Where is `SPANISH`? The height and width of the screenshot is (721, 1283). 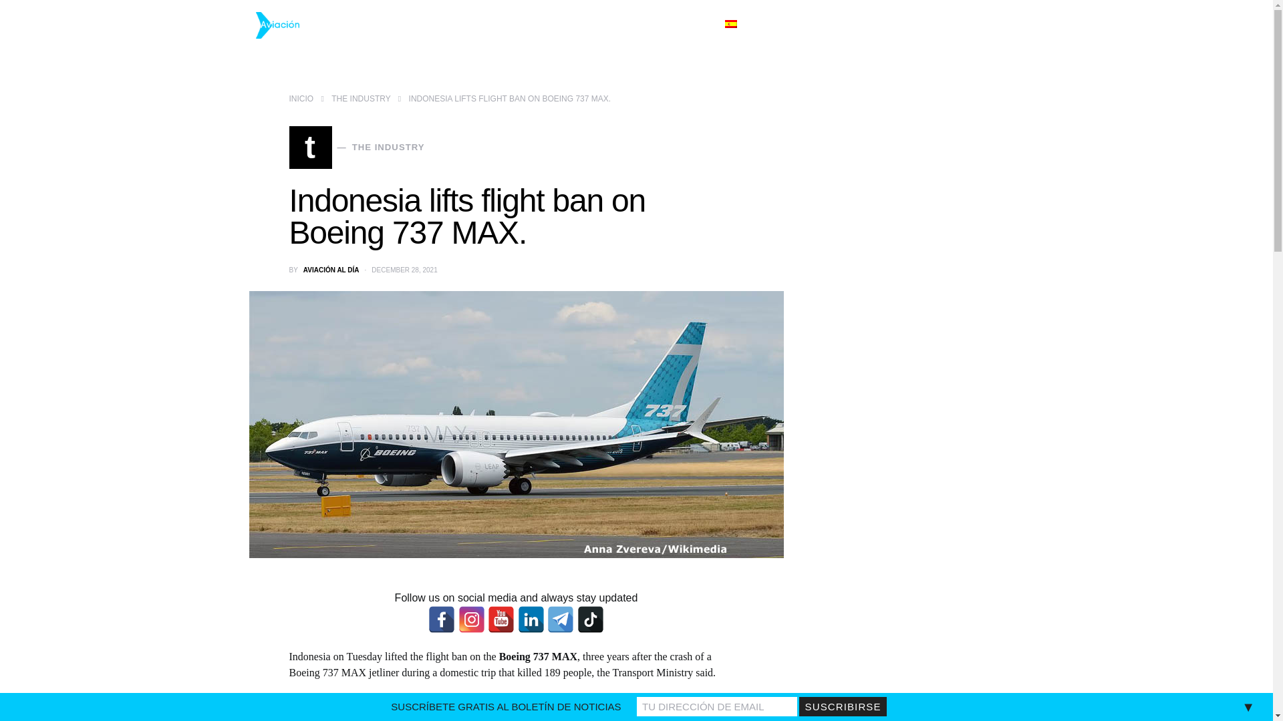 SPANISH is located at coordinates (743, 25).